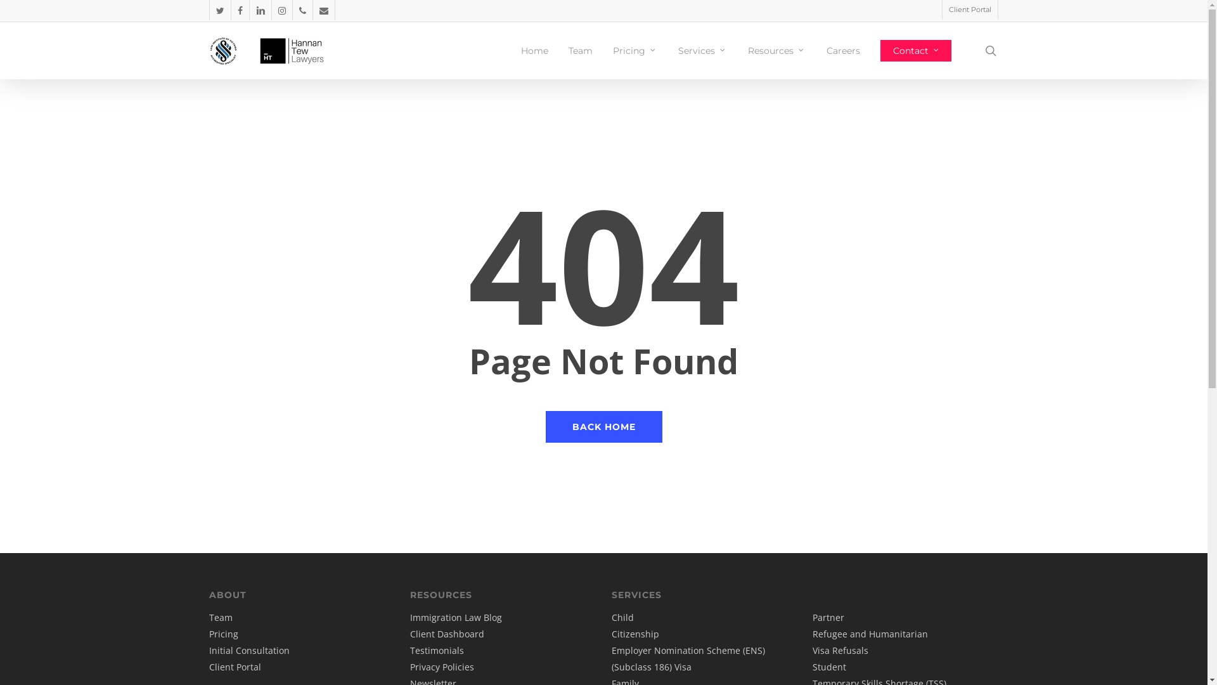  I want to click on Email, so click(323, 10).